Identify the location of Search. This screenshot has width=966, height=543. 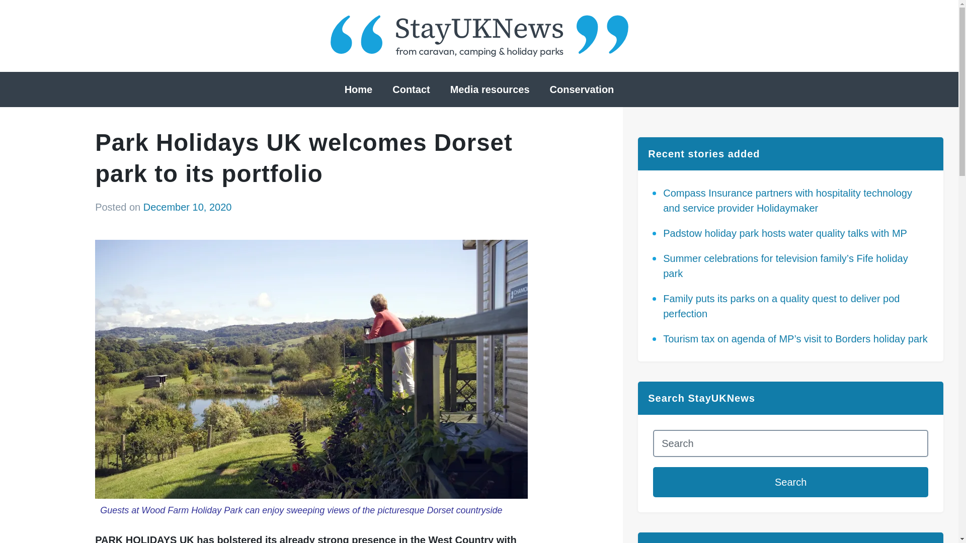
(790, 482).